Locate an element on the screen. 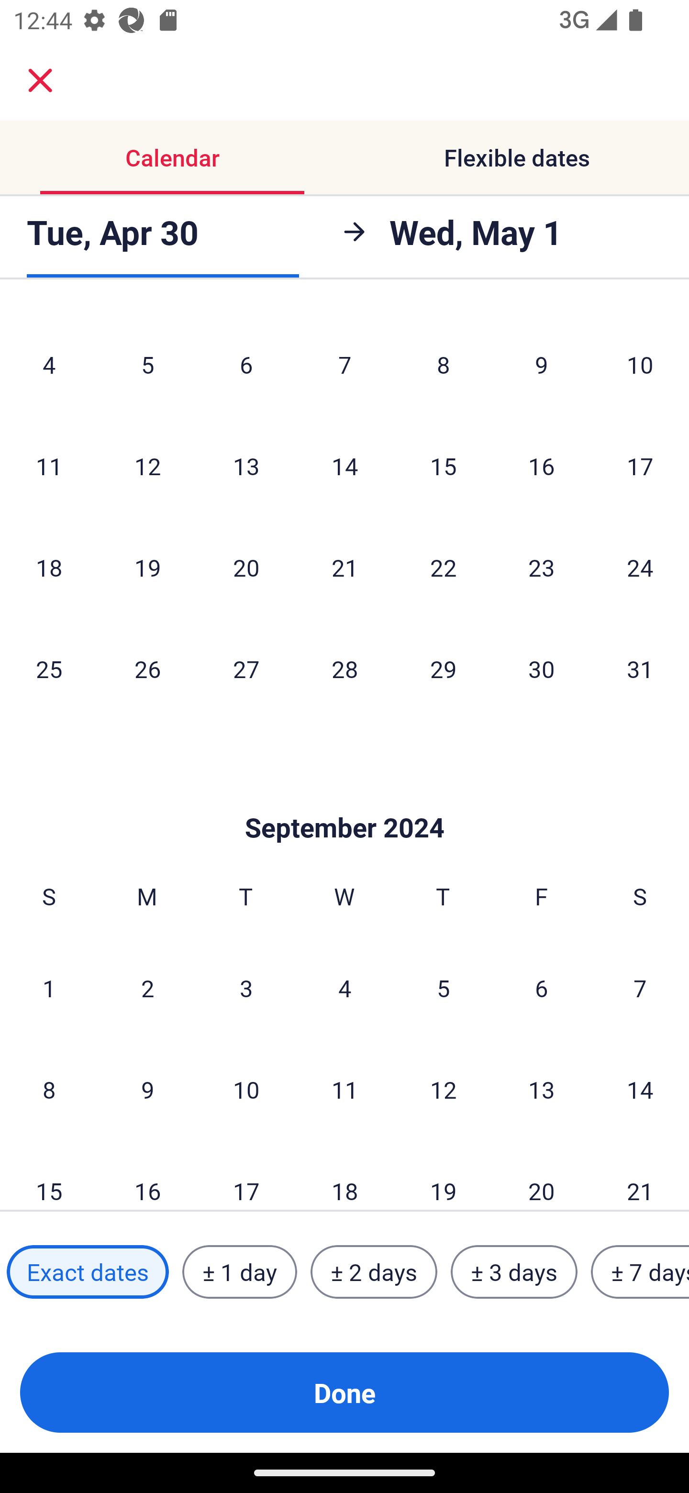 The height and width of the screenshot is (1493, 689). 21 Saturday, September 21, 2024 is located at coordinates (640, 1175).